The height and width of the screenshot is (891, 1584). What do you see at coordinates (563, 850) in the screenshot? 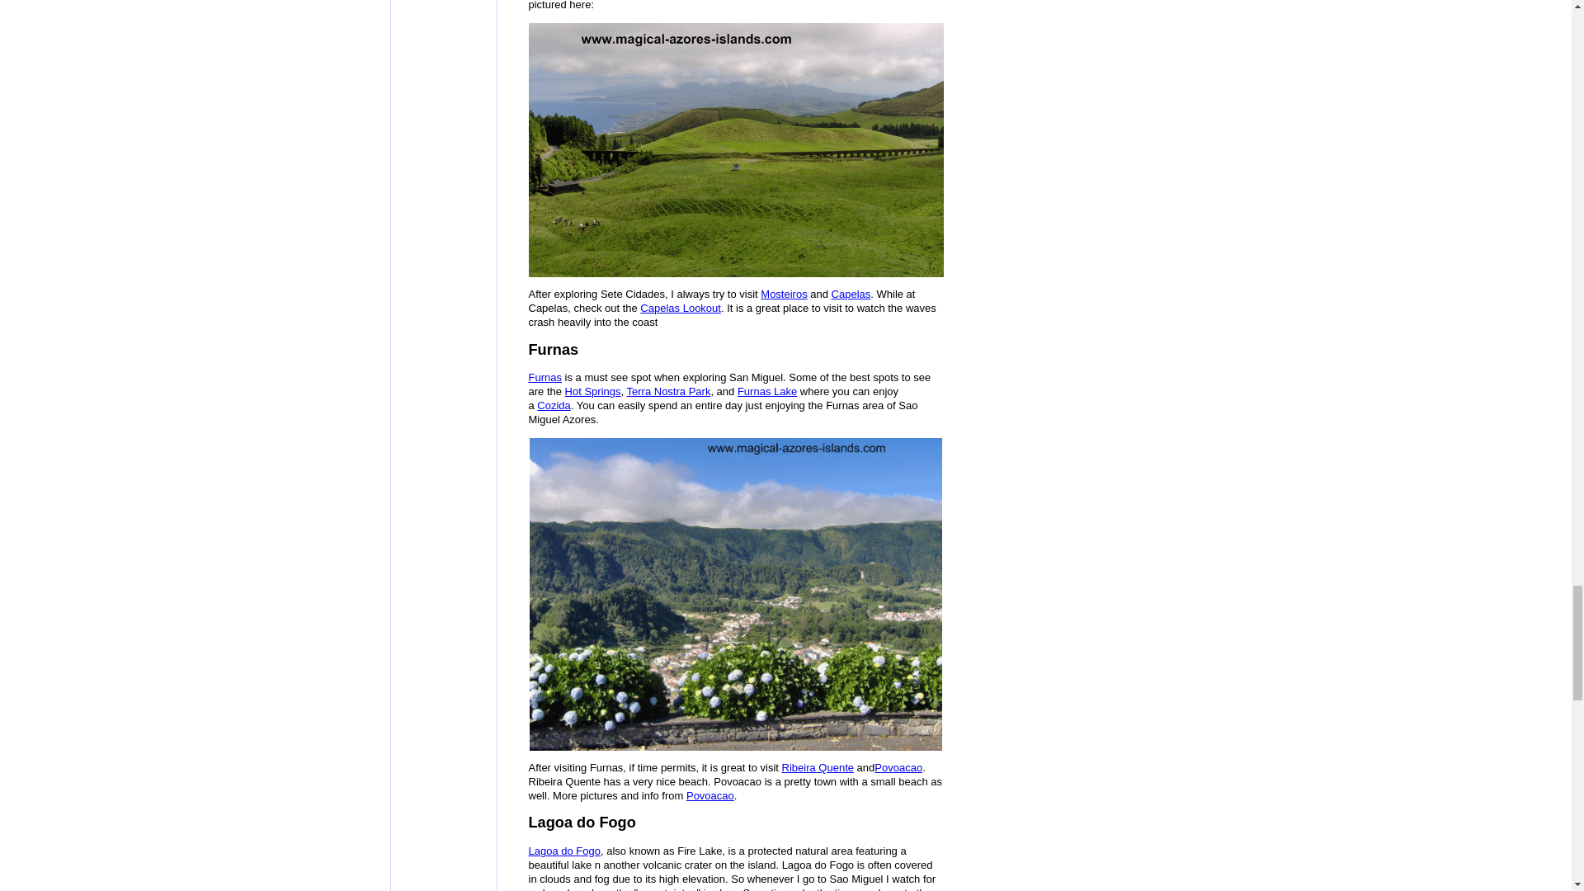
I see `Lagoa do Fogo` at bounding box center [563, 850].